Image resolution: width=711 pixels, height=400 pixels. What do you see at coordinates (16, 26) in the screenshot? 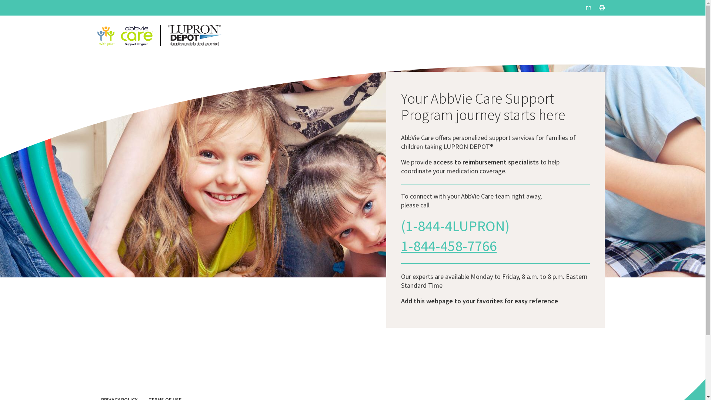
I see `Terms of use` at bounding box center [16, 26].